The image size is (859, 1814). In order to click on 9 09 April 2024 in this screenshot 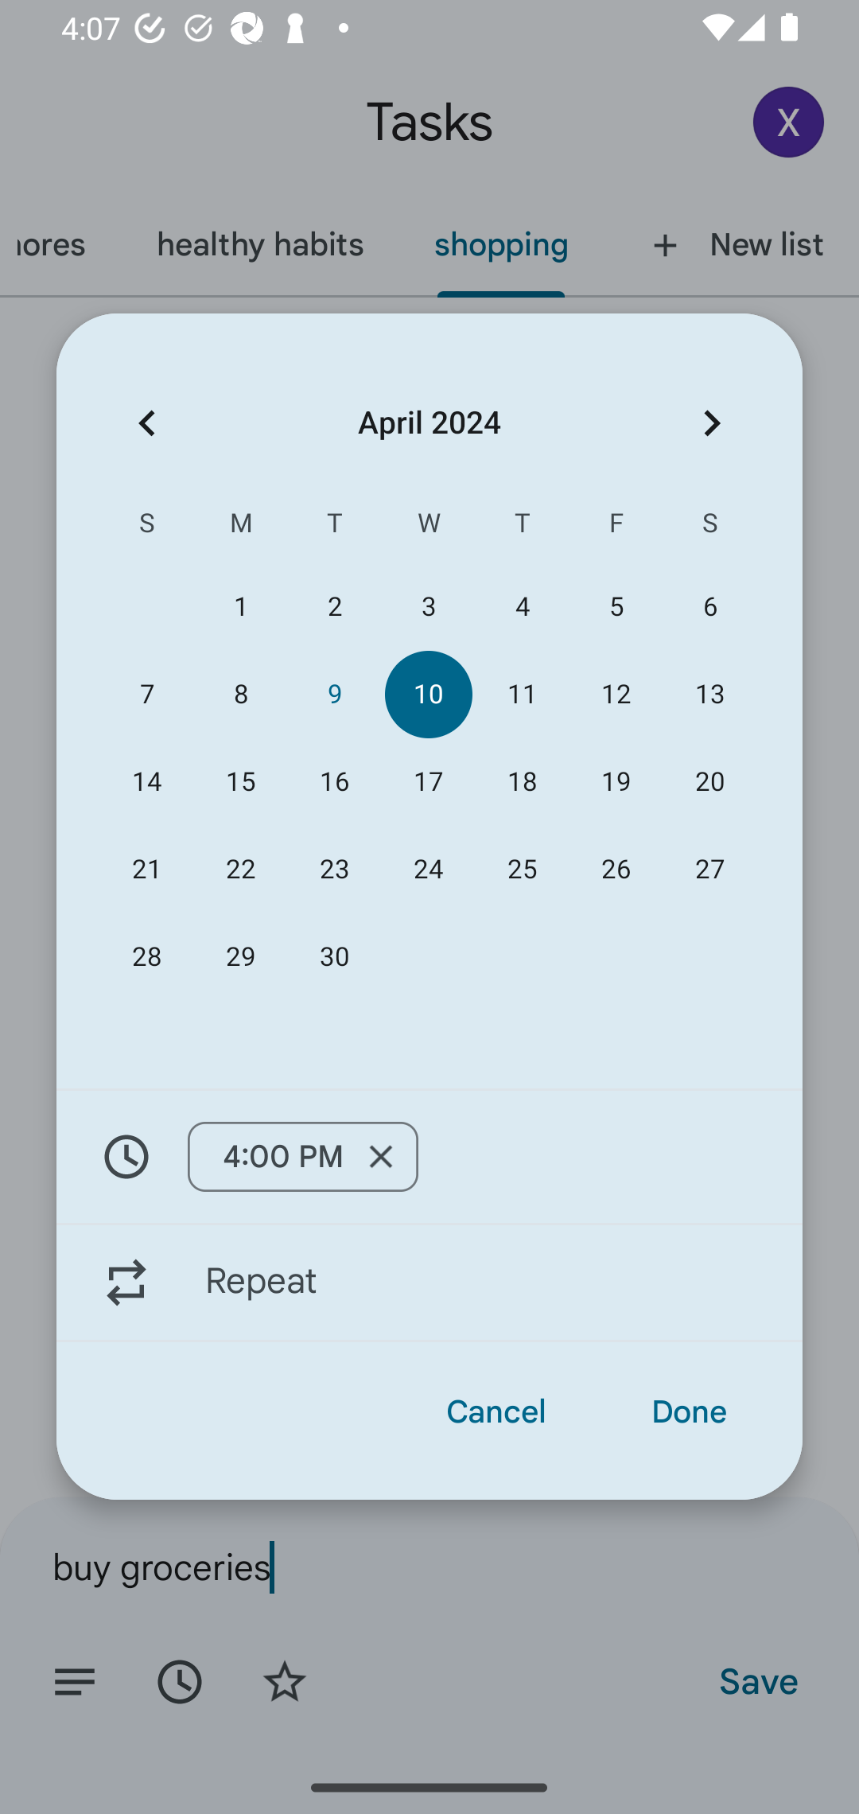, I will do `click(334, 694)`.